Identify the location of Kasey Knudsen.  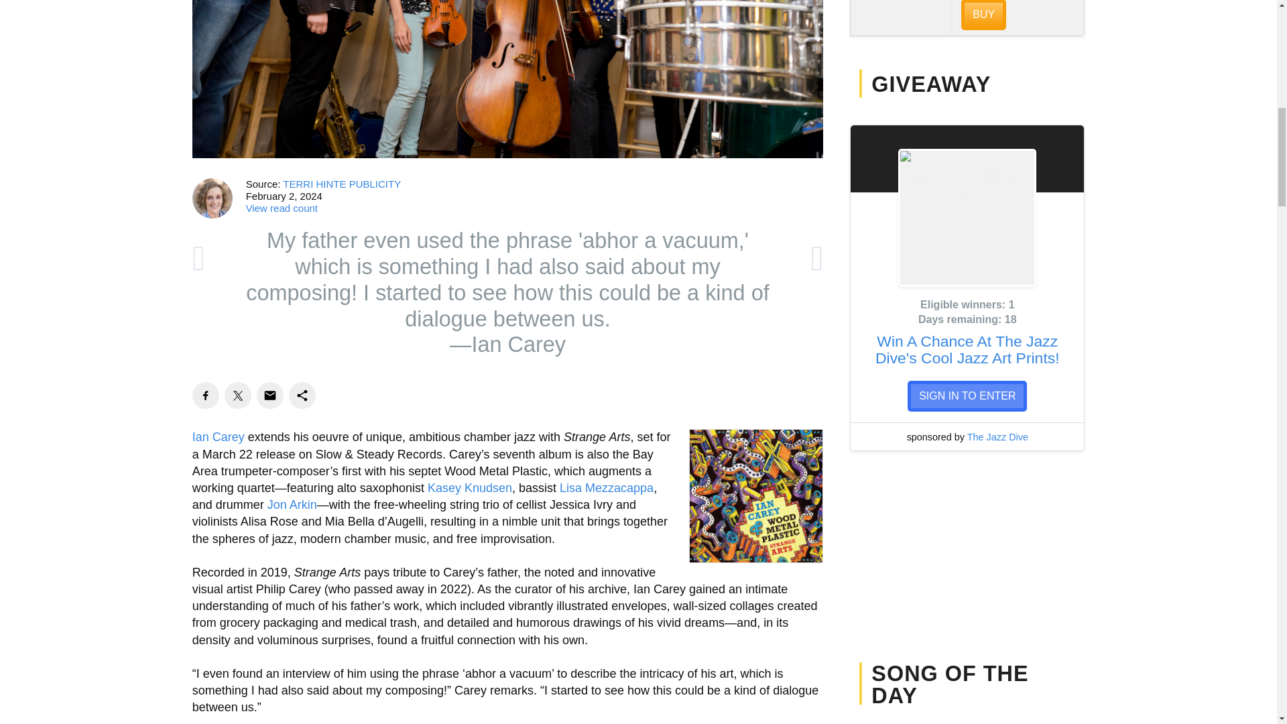
(469, 488).